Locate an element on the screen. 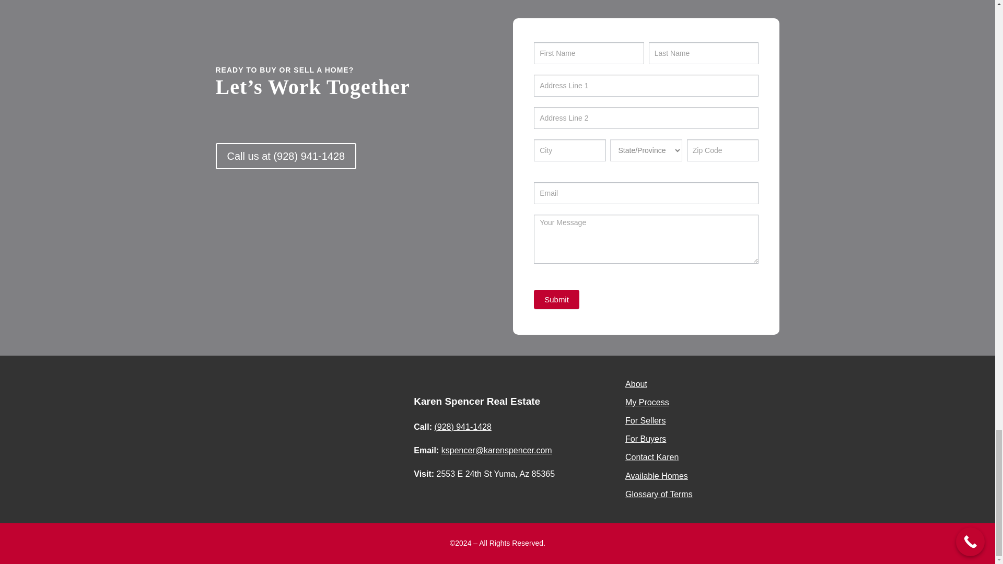  For Buyers is located at coordinates (645, 439).